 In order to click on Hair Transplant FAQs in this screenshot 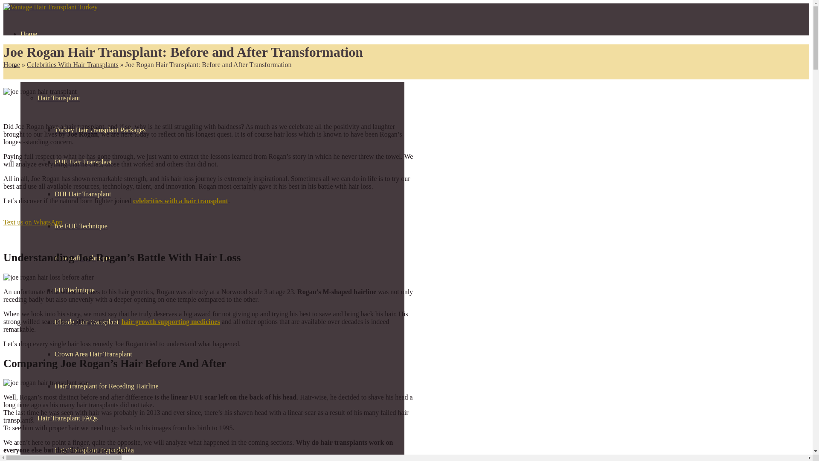, I will do `click(67, 418)`.